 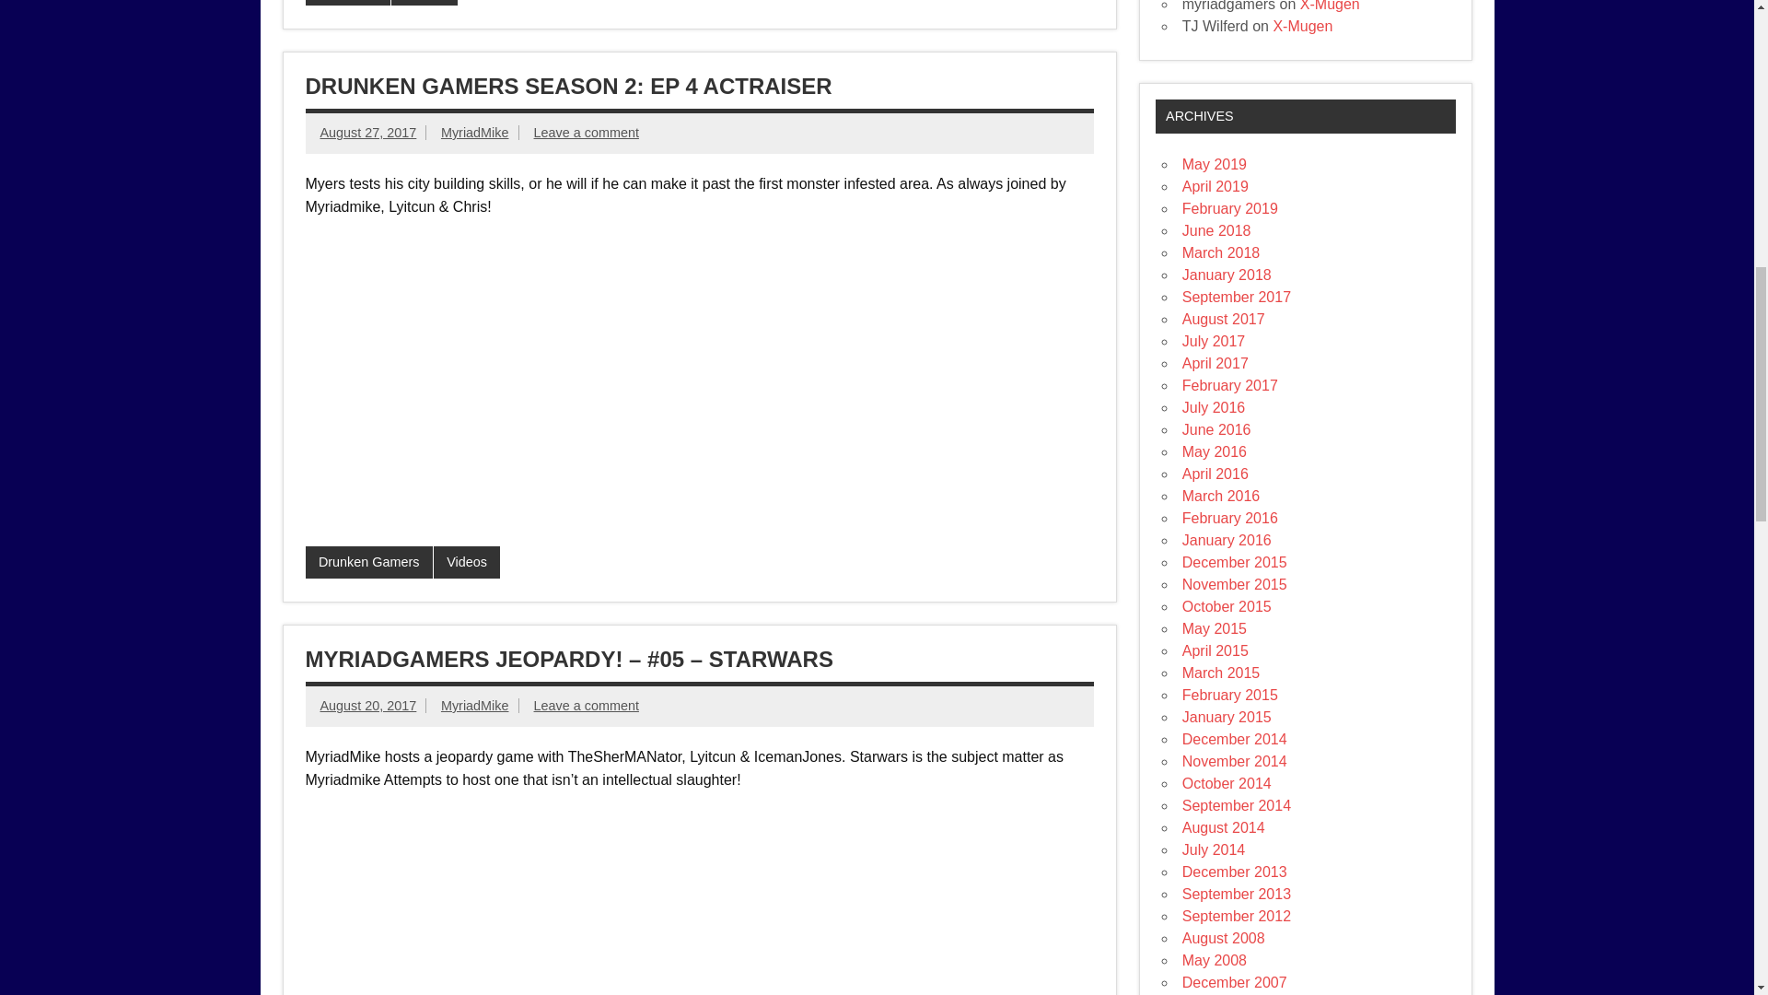 I want to click on View all posts by MyriadMike, so click(x=474, y=706).